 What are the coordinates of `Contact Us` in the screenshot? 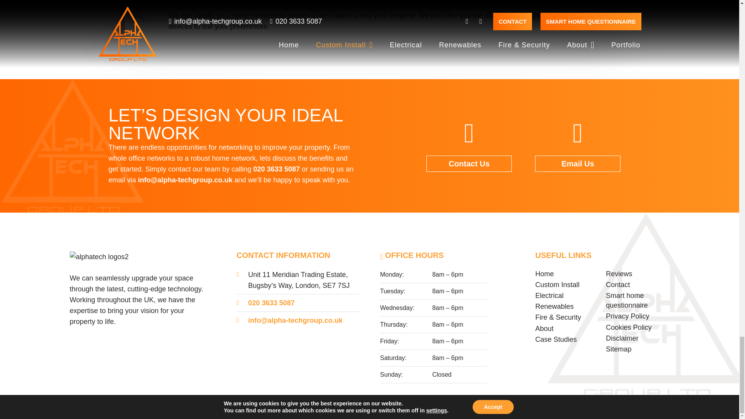 It's located at (469, 163).